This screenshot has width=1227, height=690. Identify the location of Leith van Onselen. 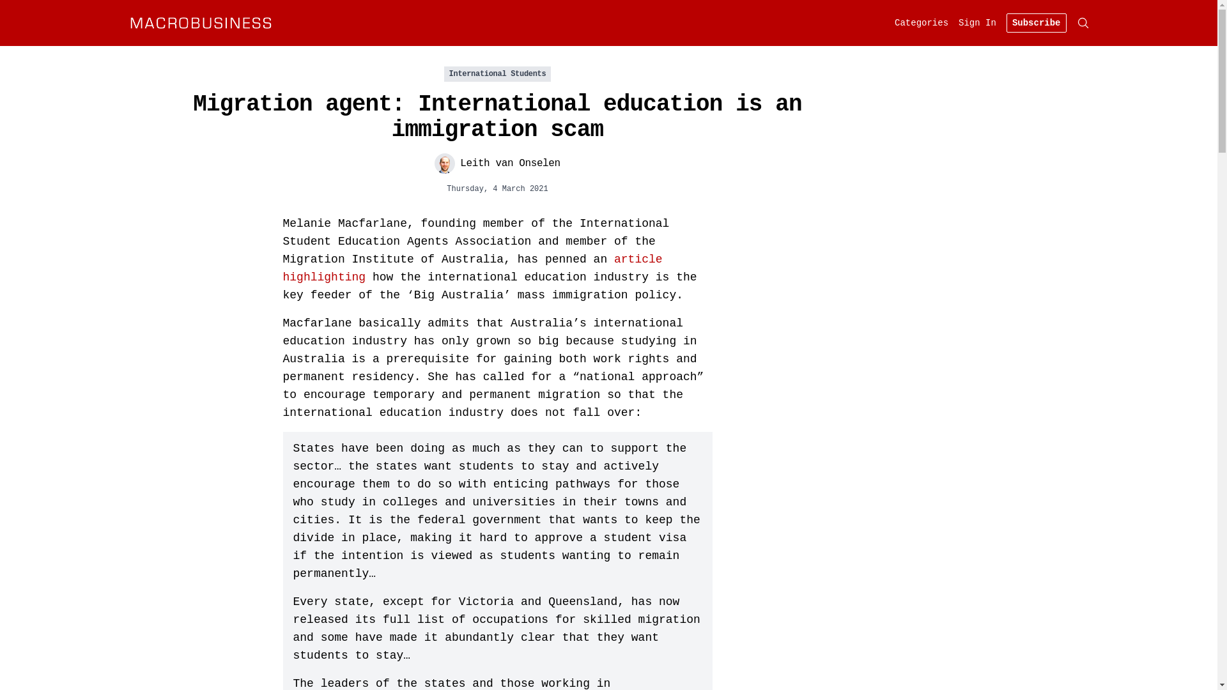
(497, 164).